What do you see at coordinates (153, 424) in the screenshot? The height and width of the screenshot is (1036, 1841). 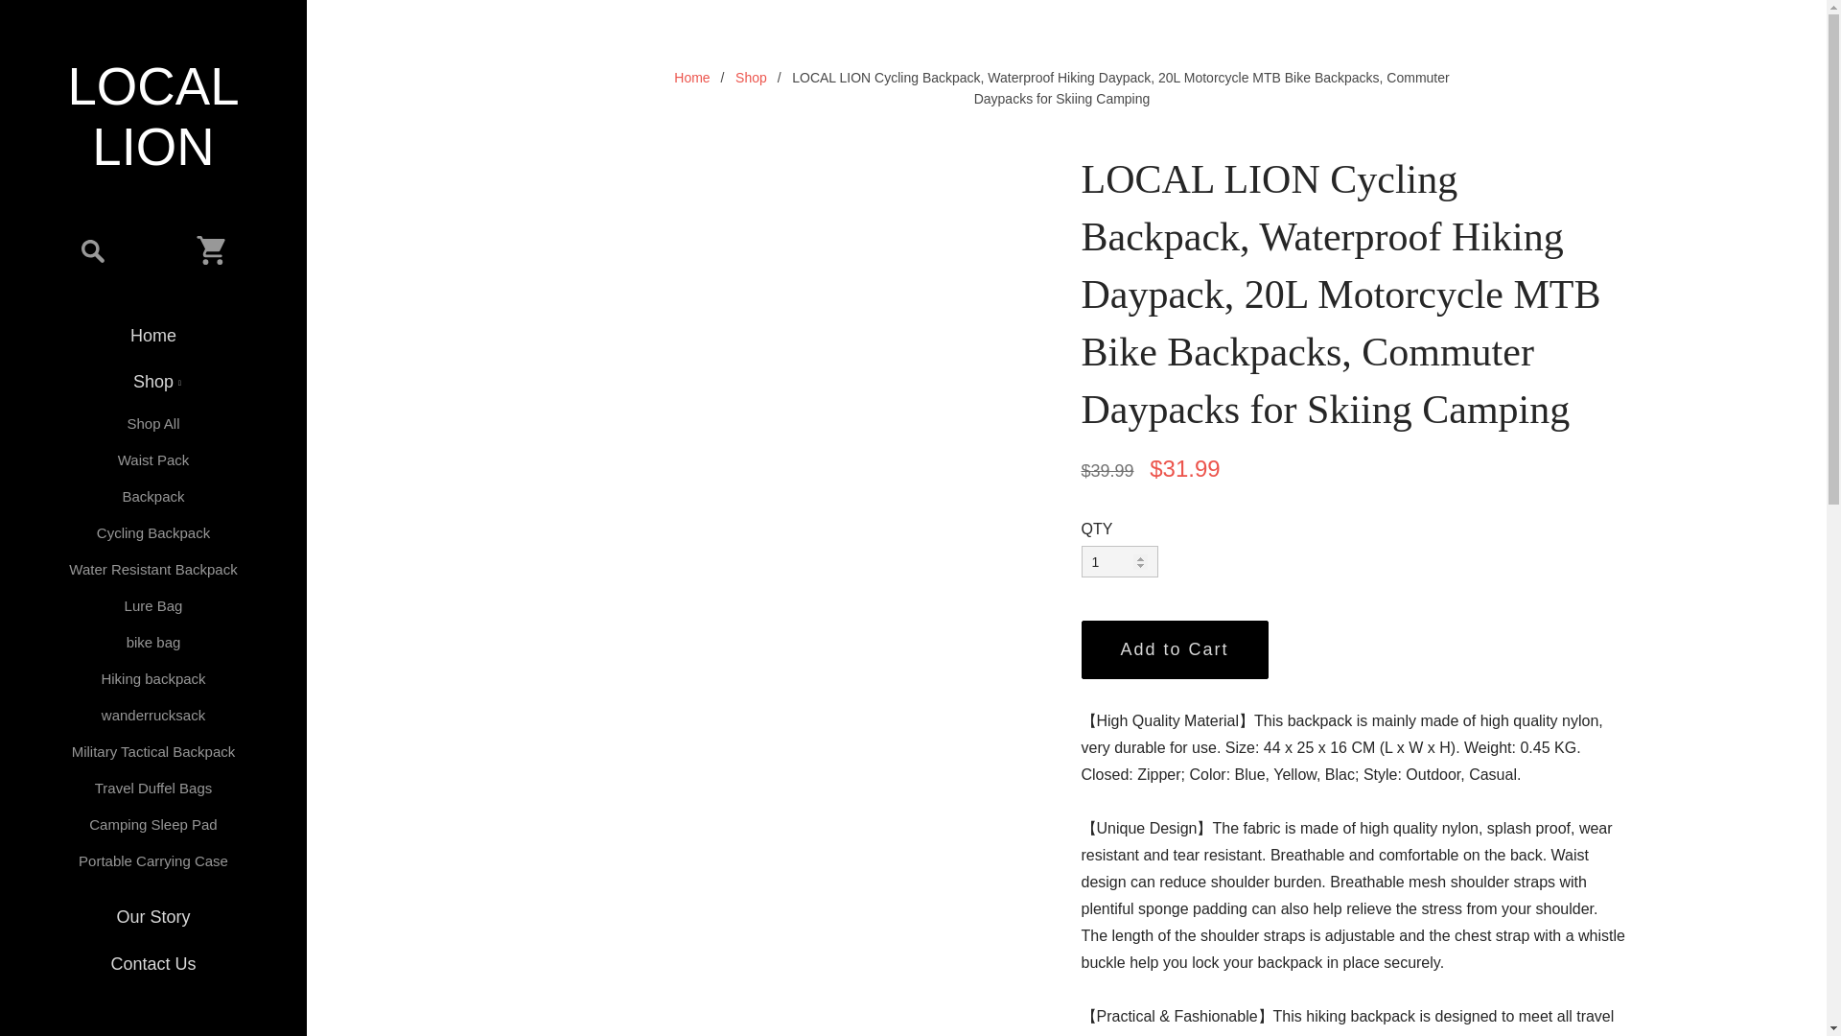 I see `Shop All` at bounding box center [153, 424].